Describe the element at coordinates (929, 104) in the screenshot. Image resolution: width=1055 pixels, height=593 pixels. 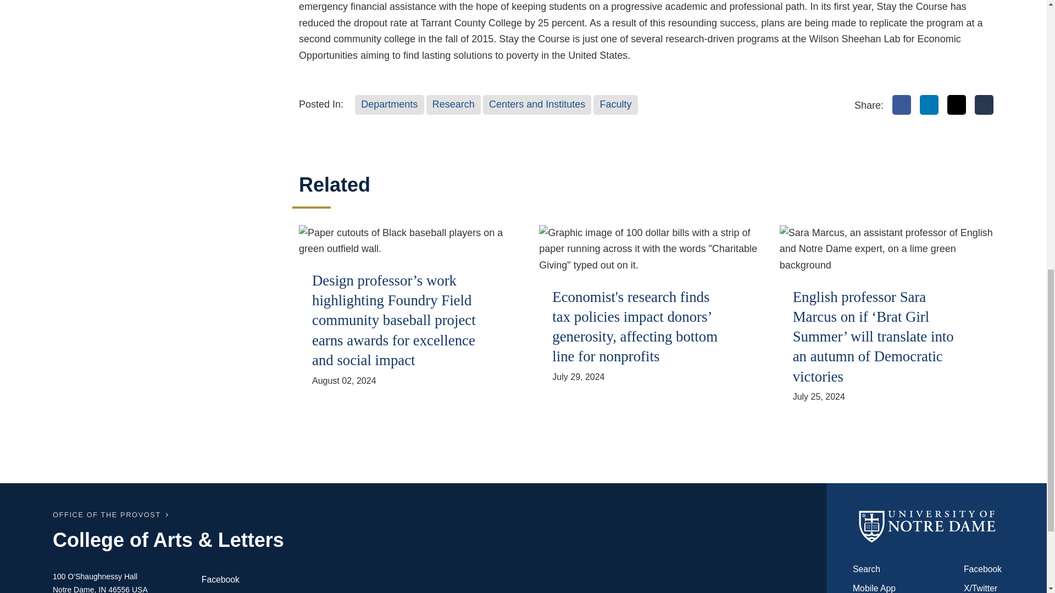
I see `LinkedIn` at that location.